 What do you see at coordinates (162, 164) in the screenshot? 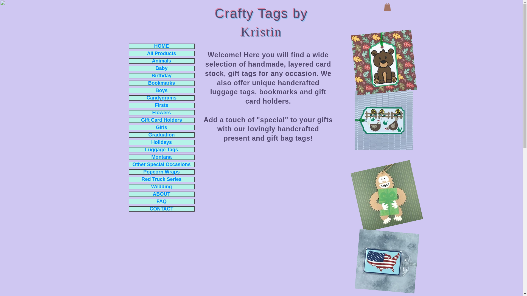
I see `Other Special Occasions` at bounding box center [162, 164].